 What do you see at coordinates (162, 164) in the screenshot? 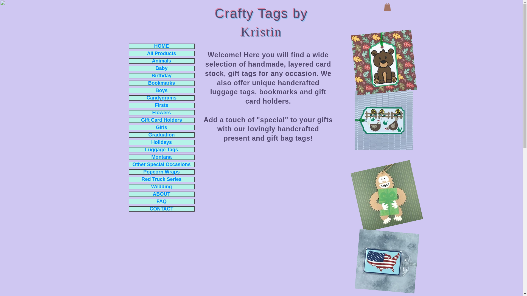
I see `Other Special Occasions` at bounding box center [162, 164].